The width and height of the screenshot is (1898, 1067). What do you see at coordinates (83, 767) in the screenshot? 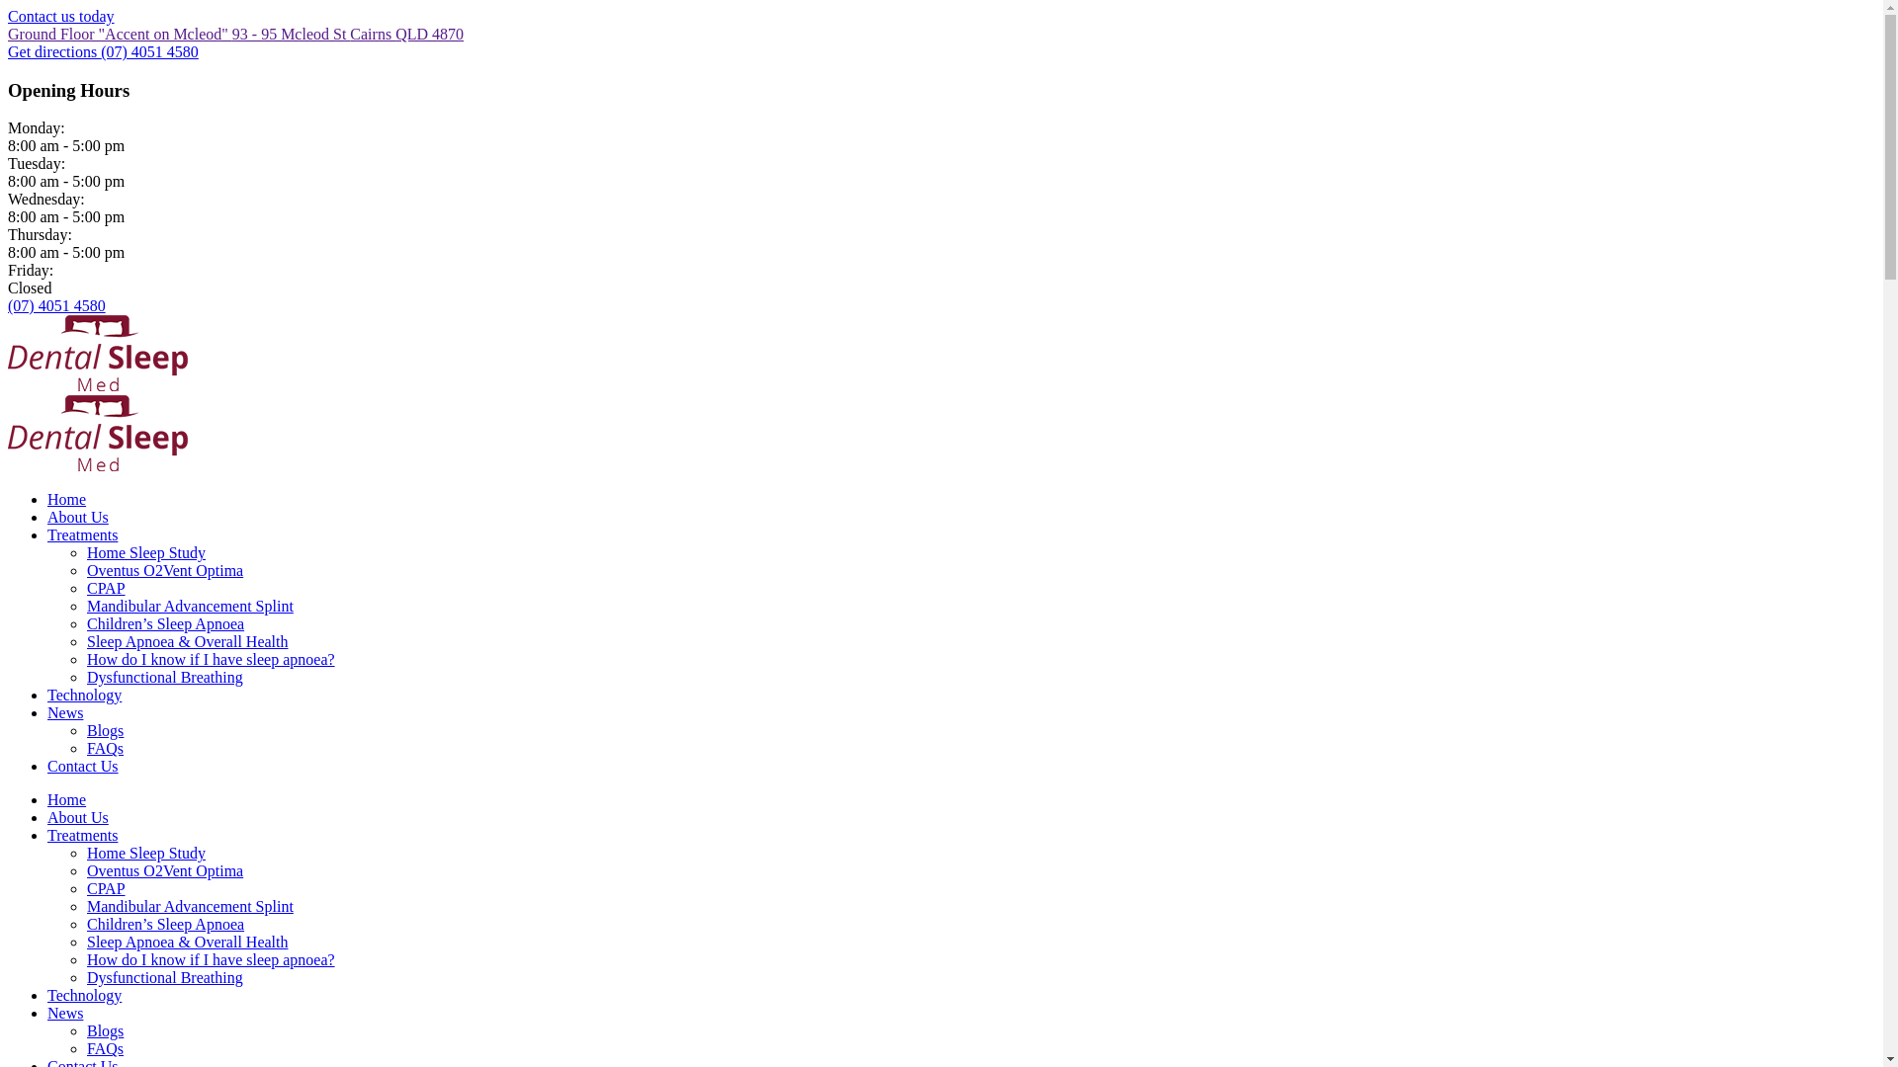
I see `Contact Us` at bounding box center [83, 767].